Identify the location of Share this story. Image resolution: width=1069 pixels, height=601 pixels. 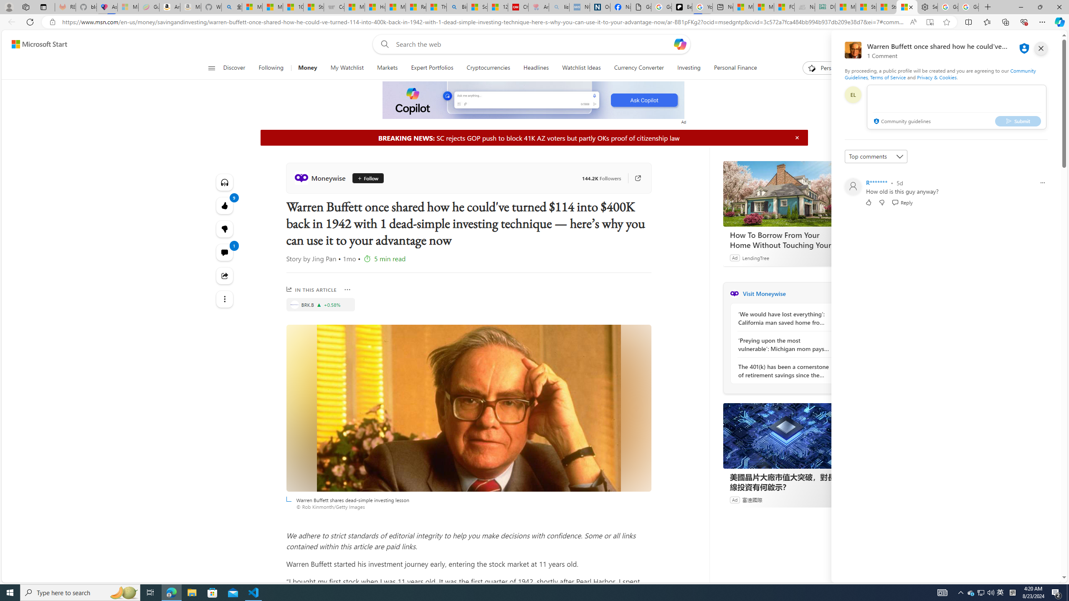
(225, 275).